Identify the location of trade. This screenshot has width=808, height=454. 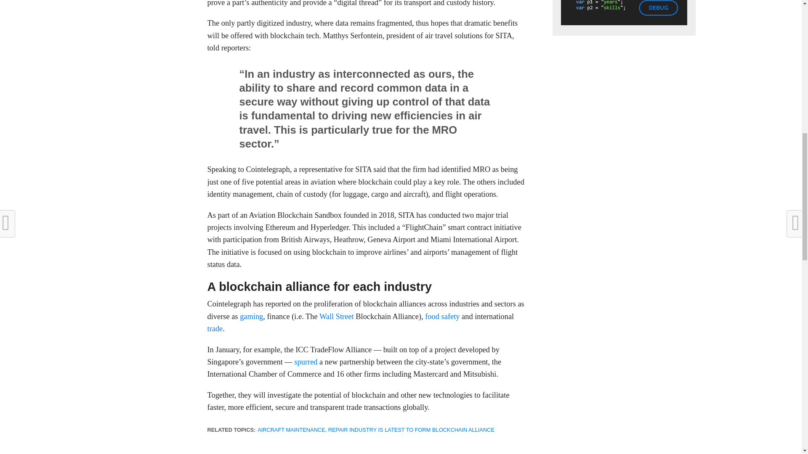
(215, 329).